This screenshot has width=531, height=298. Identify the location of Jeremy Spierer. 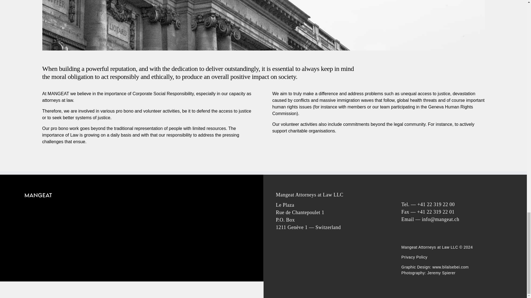
(441, 273).